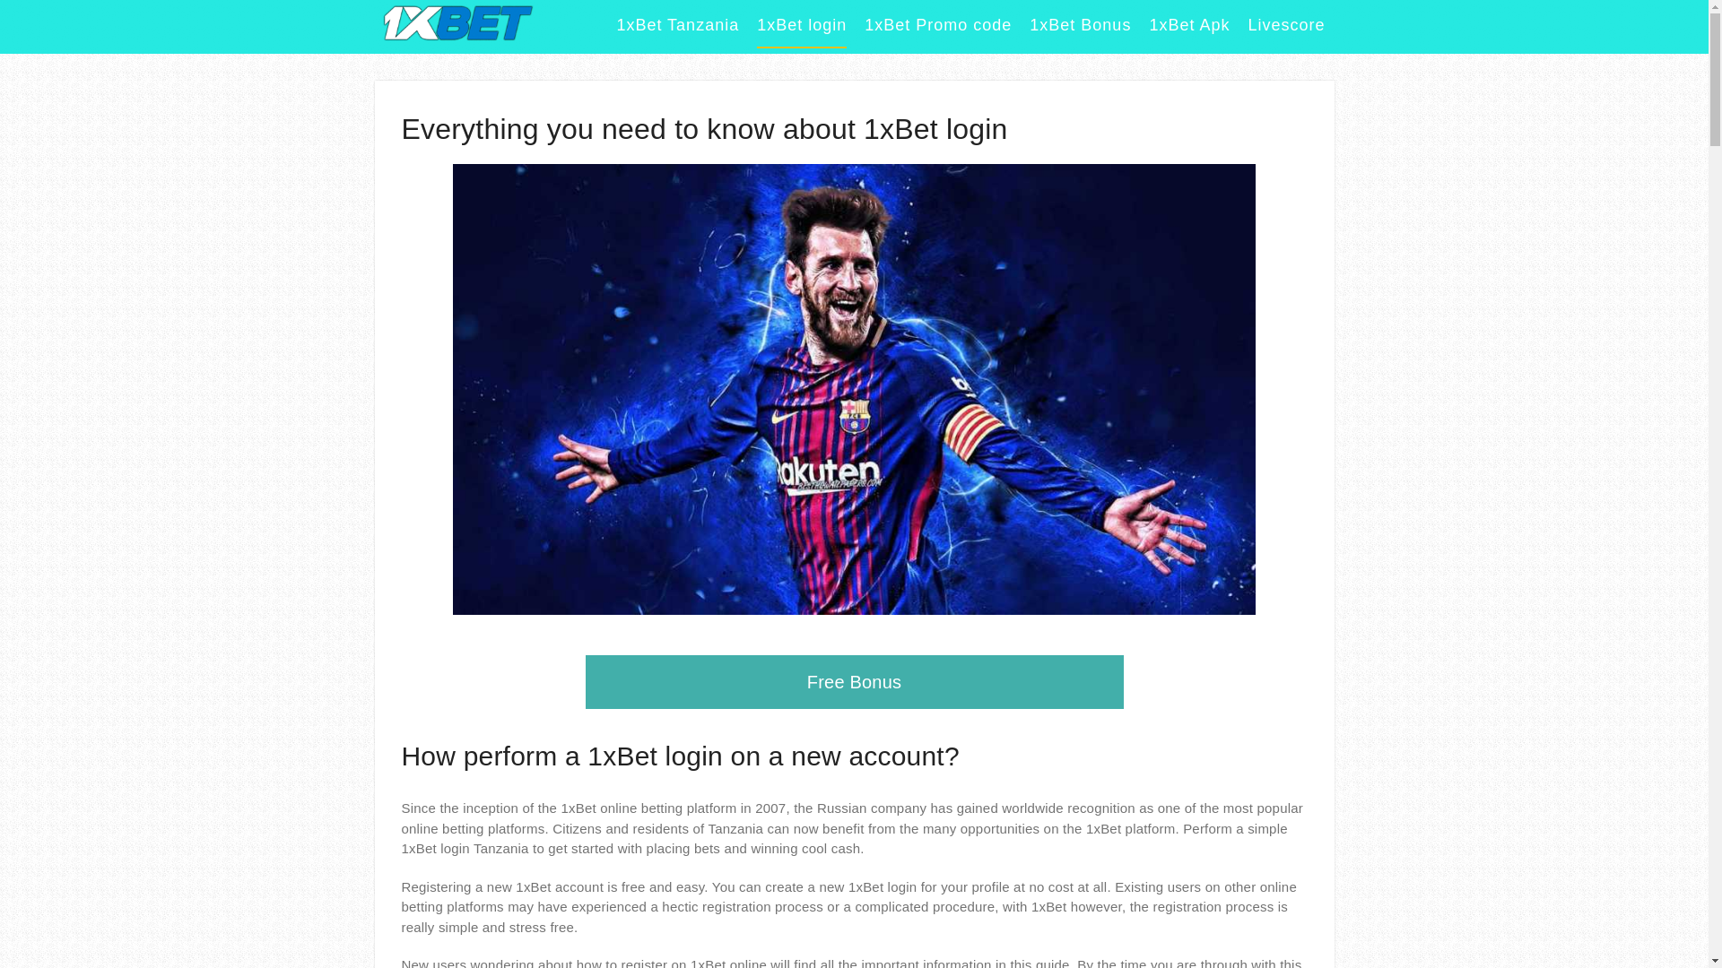 This screenshot has height=968, width=1722. Describe the element at coordinates (802, 30) in the screenshot. I see `1xBet login` at that location.